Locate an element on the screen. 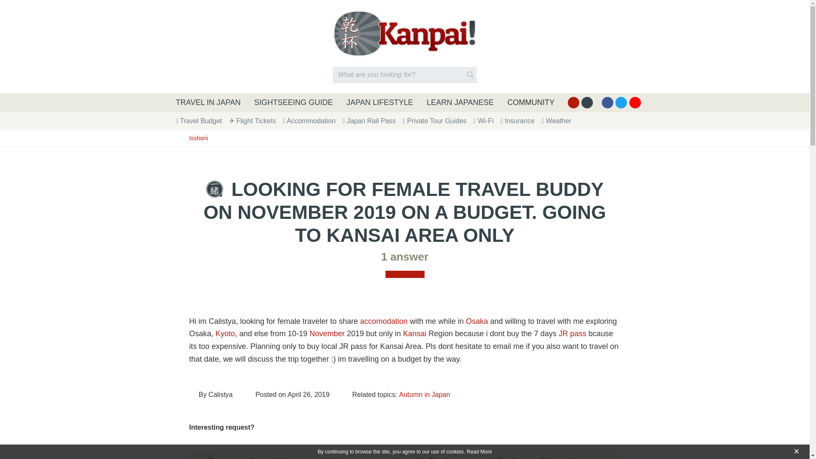 The height and width of the screenshot is (459, 816). Search is located at coordinates (471, 75).